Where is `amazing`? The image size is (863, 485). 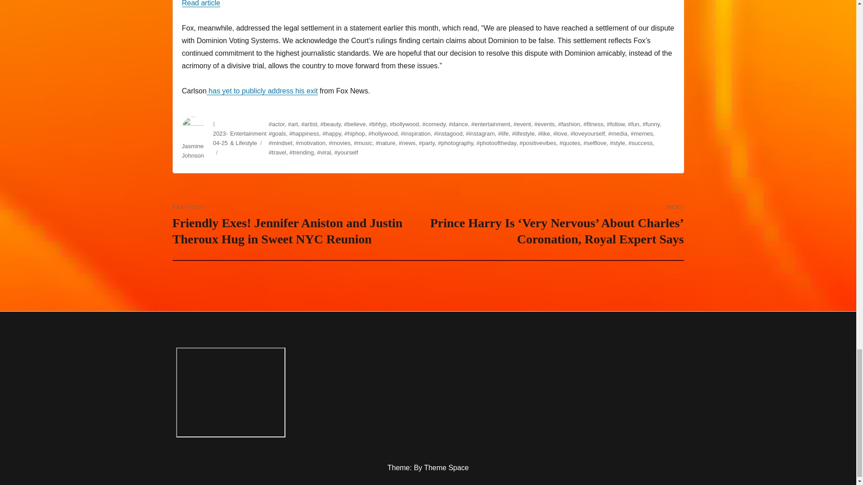
amazing is located at coordinates (231, 392).